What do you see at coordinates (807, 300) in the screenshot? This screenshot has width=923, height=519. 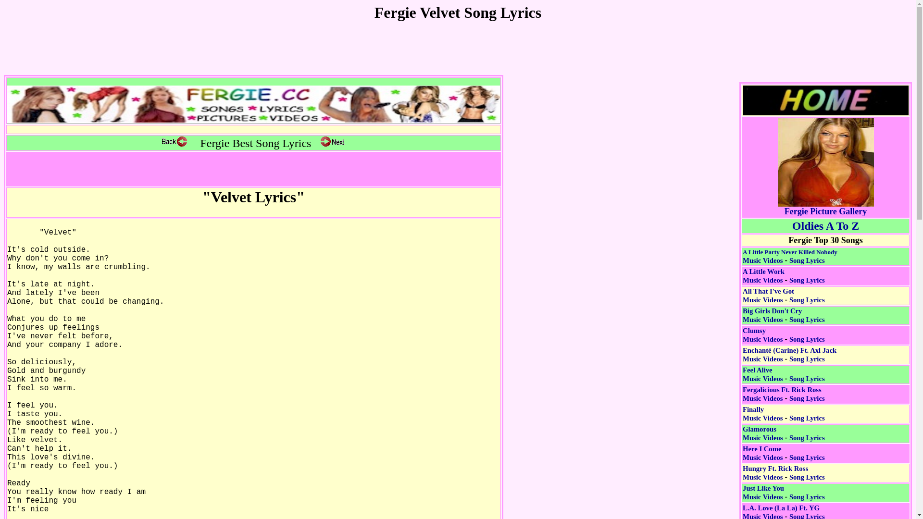 I see `Song Lyrics` at bounding box center [807, 300].